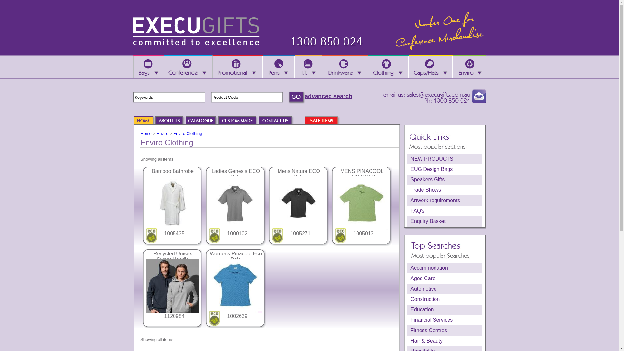 The image size is (624, 351). I want to click on NEW PRODUCTS, so click(445, 159).